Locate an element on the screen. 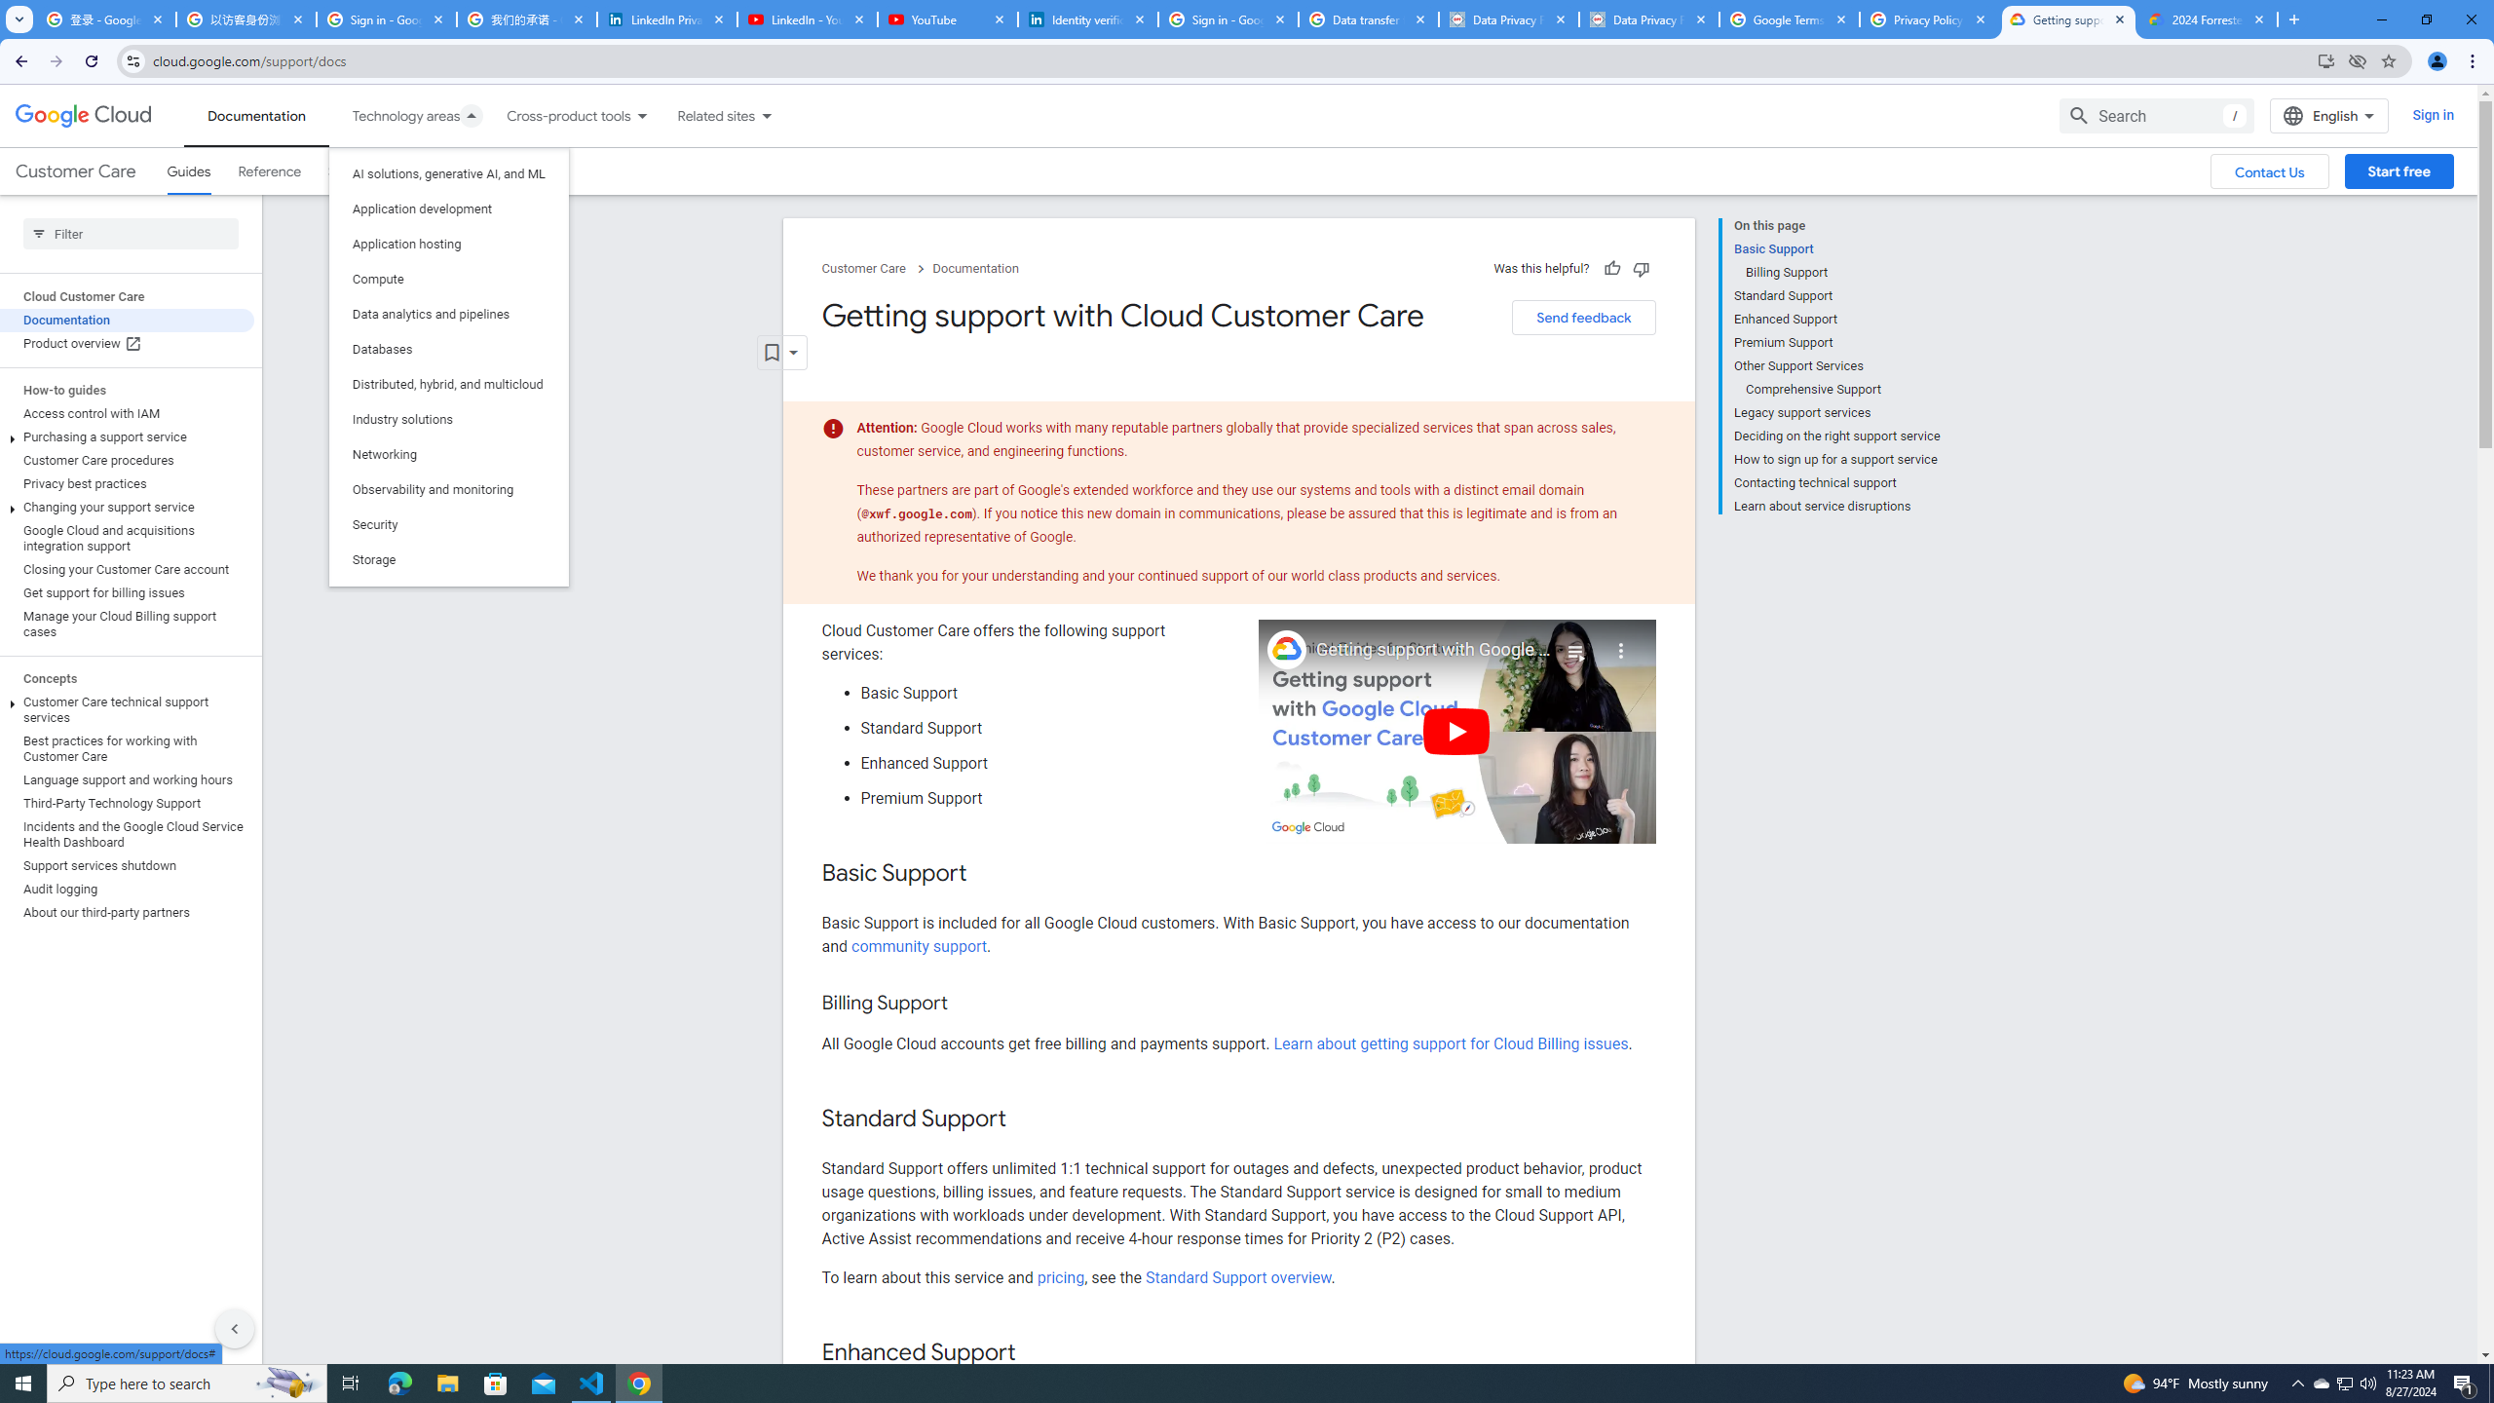 The width and height of the screenshot is (2494, 1403). English is located at coordinates (2328, 115).